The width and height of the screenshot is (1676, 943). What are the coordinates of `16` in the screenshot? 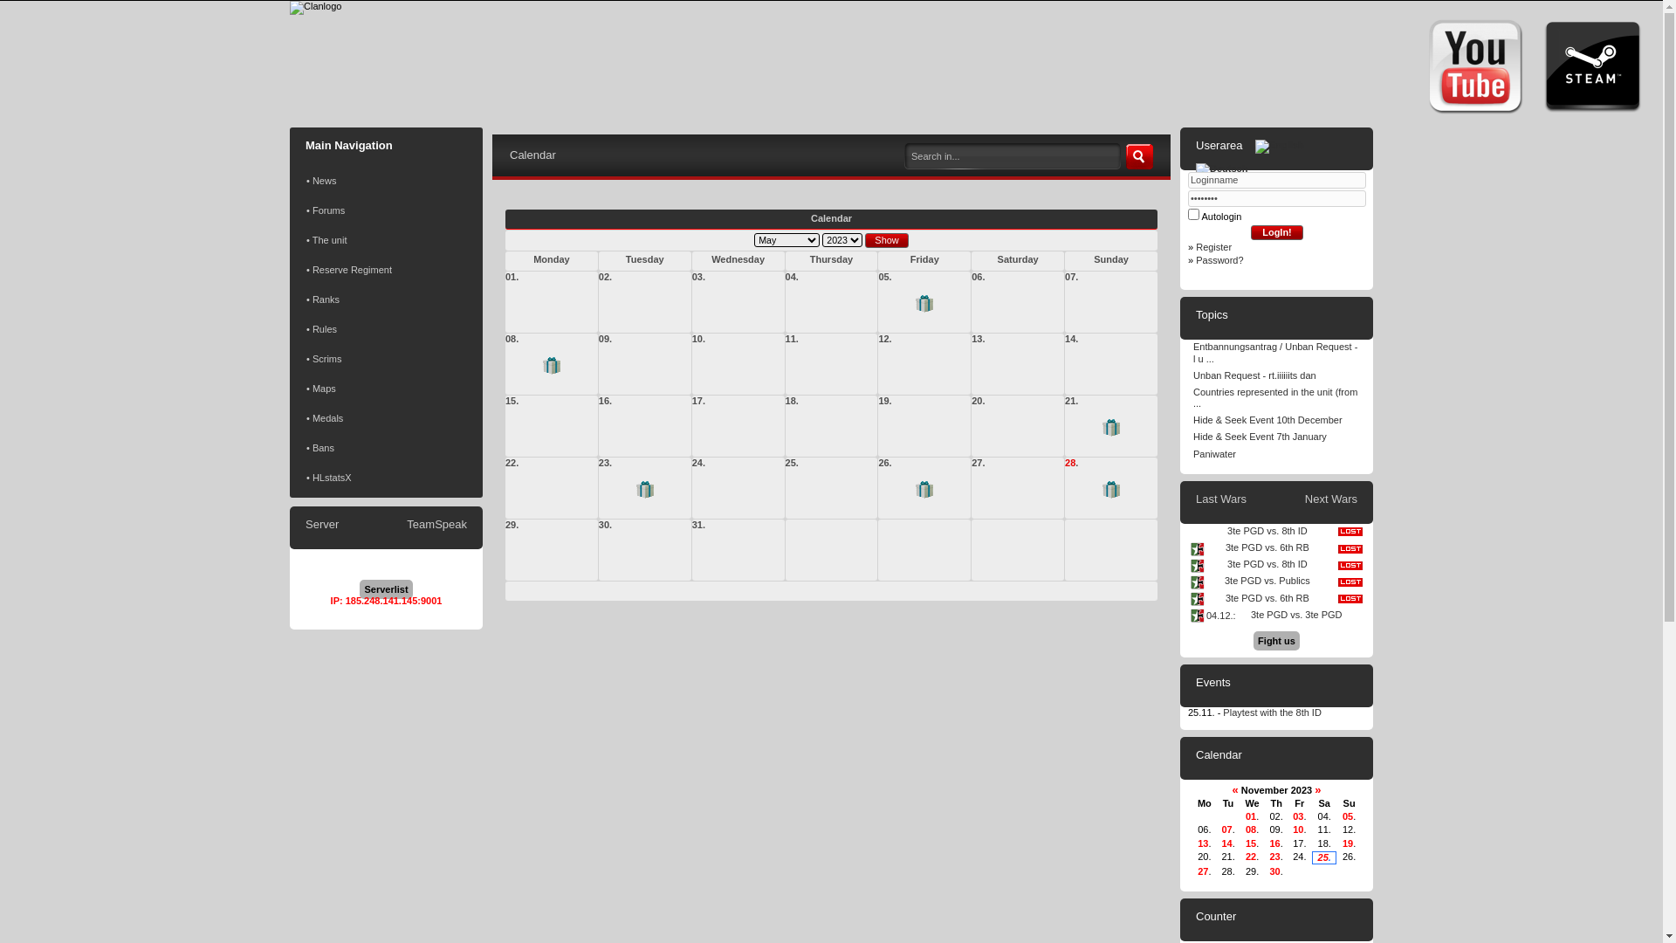 It's located at (1274, 843).